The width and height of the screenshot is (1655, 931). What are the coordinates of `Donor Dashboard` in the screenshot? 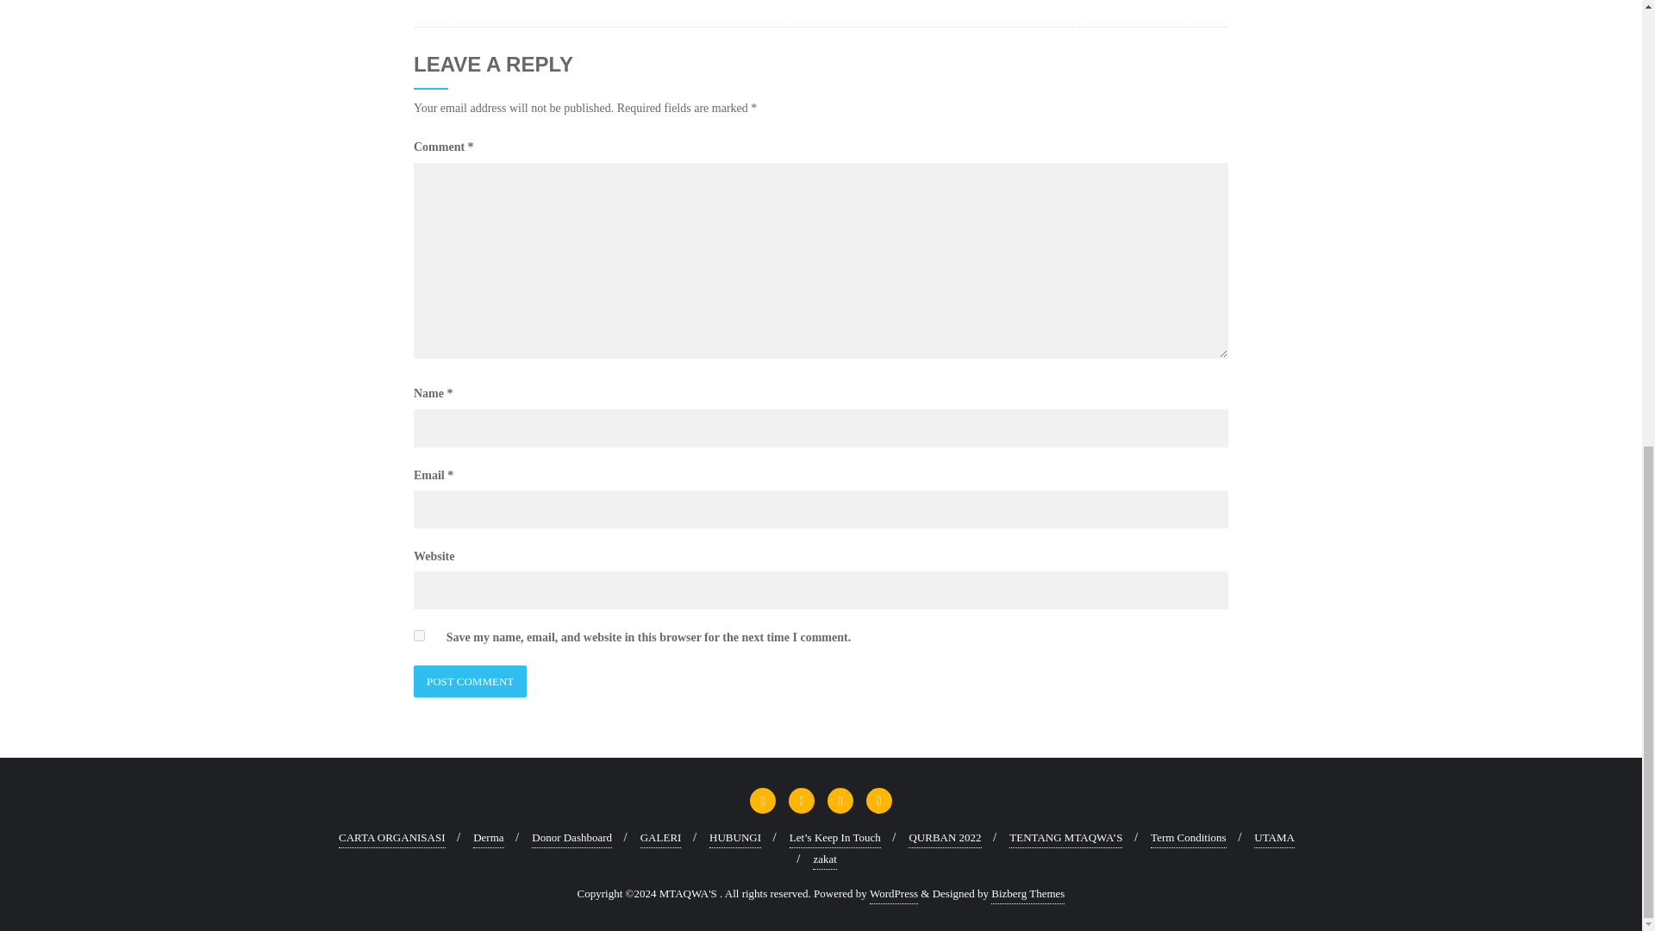 It's located at (571, 838).